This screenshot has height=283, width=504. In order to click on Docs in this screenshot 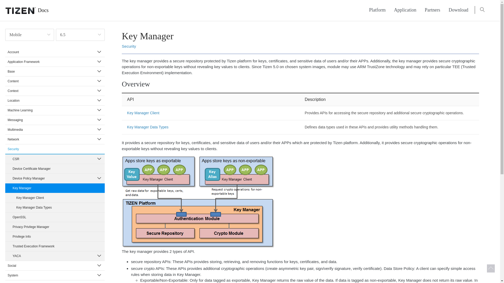, I will do `click(24, 10)`.